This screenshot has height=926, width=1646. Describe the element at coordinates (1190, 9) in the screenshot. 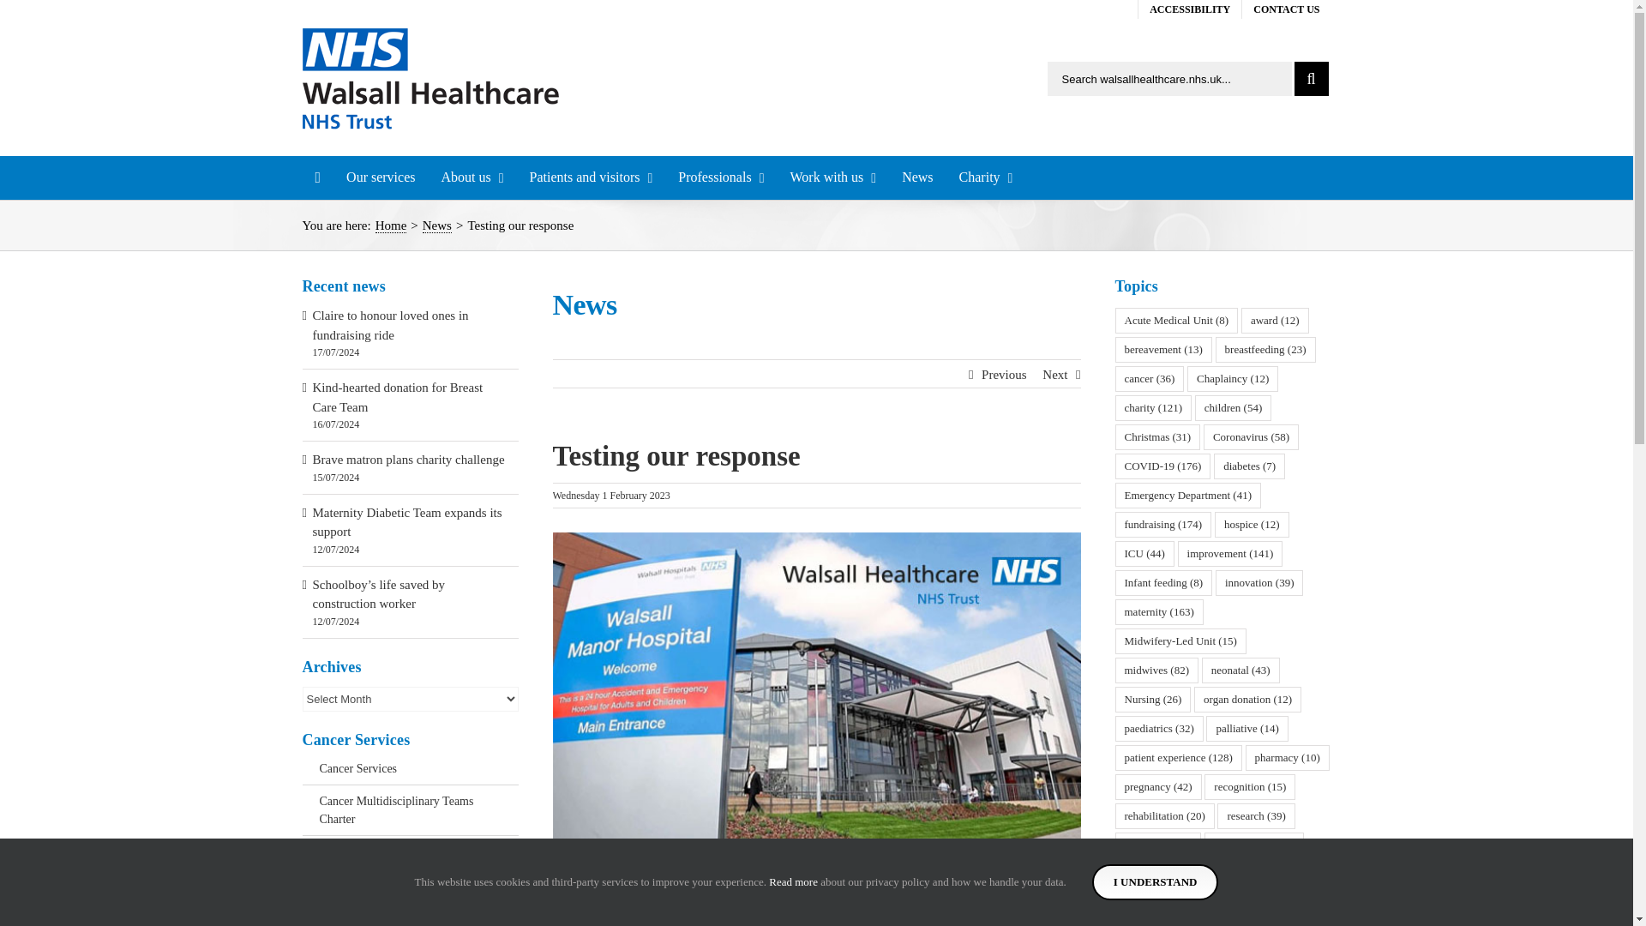

I see `ACCESSIBILITY` at that location.